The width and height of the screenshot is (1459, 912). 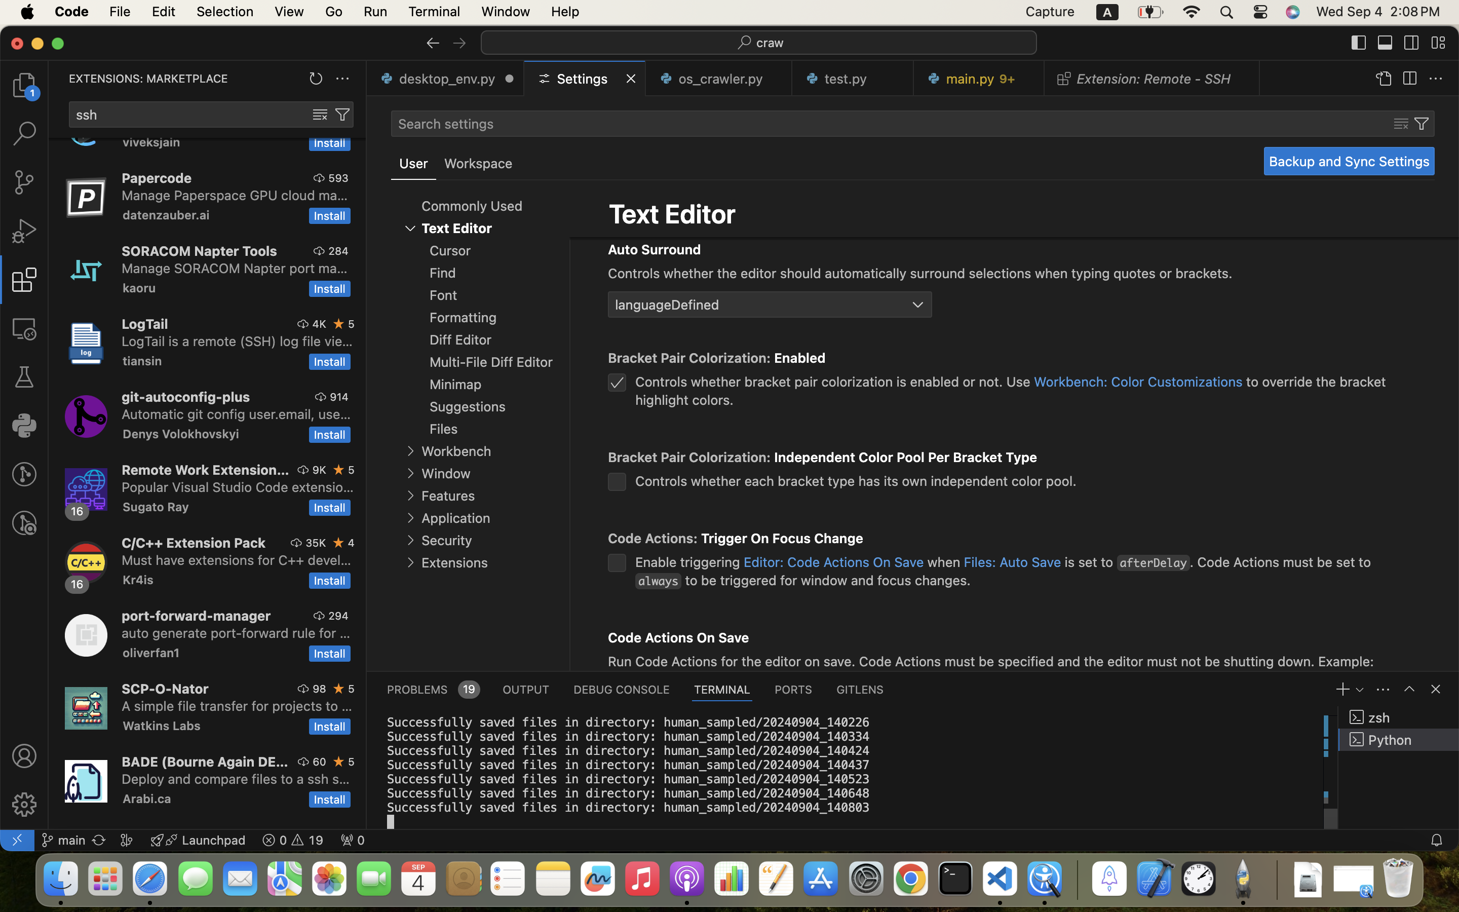 I want to click on Cursor, so click(x=450, y=251).